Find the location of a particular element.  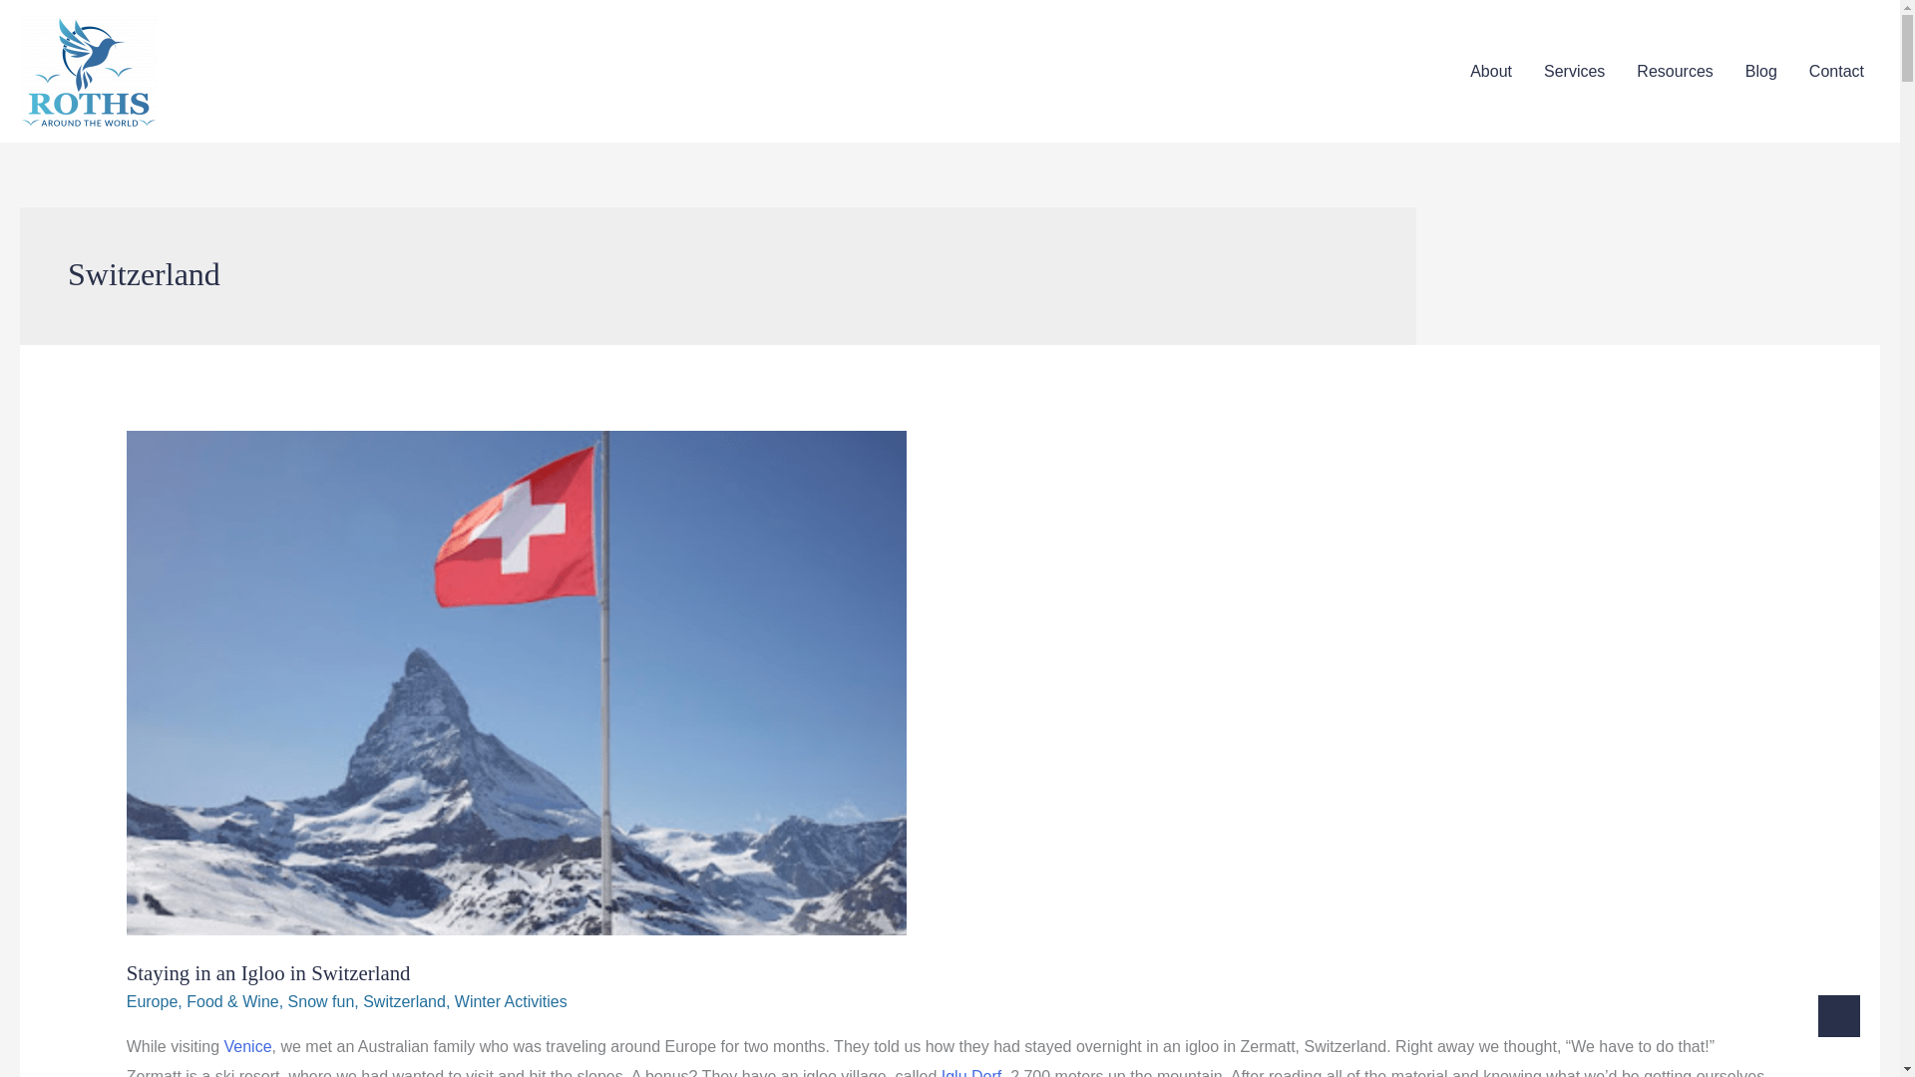

Services is located at coordinates (1574, 72).